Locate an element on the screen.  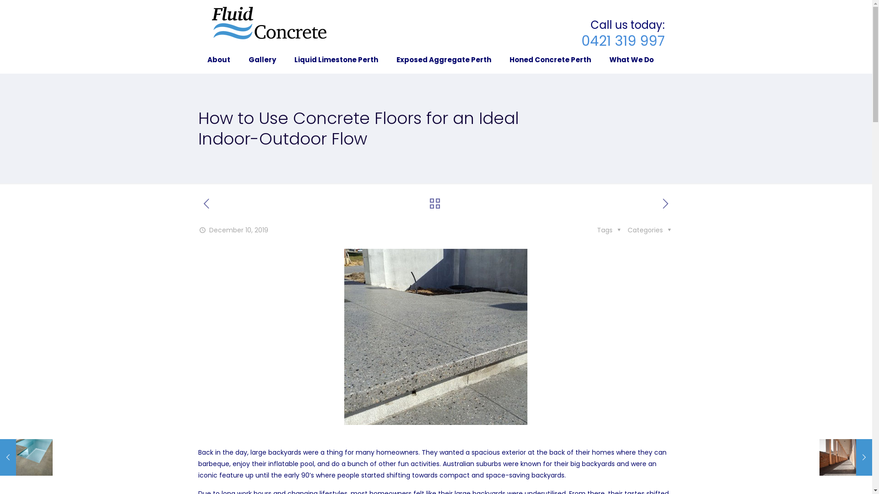
Gallery is located at coordinates (262, 60).